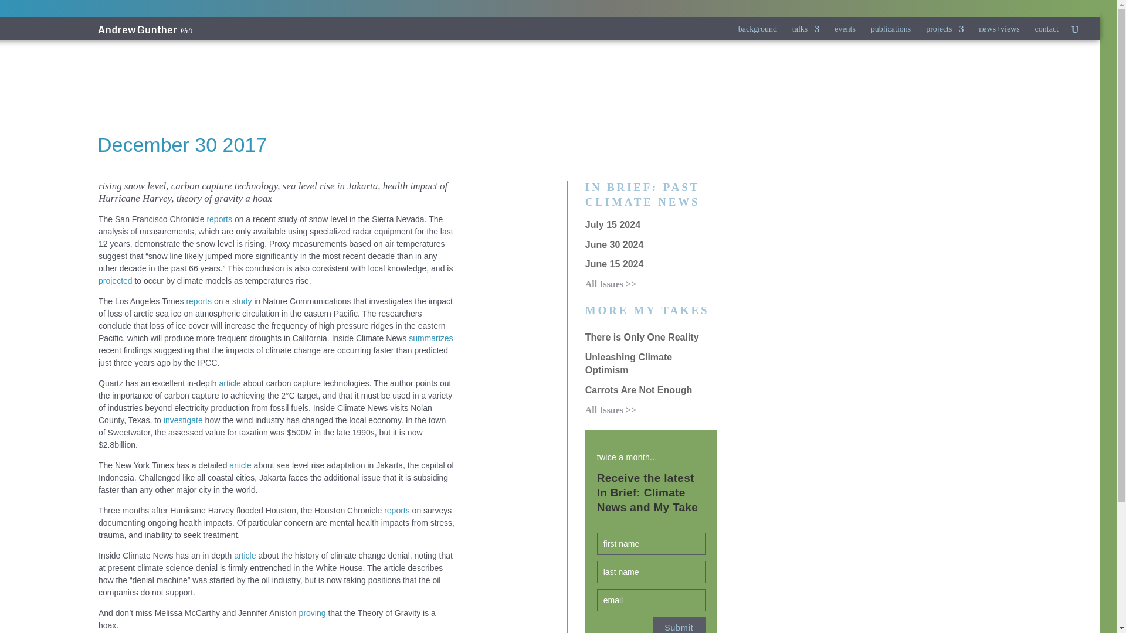 Image resolution: width=1126 pixels, height=633 pixels. I want to click on reports, so click(219, 219).